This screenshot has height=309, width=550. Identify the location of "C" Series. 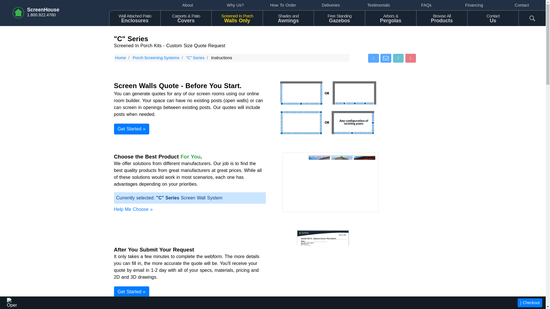
(235, 5).